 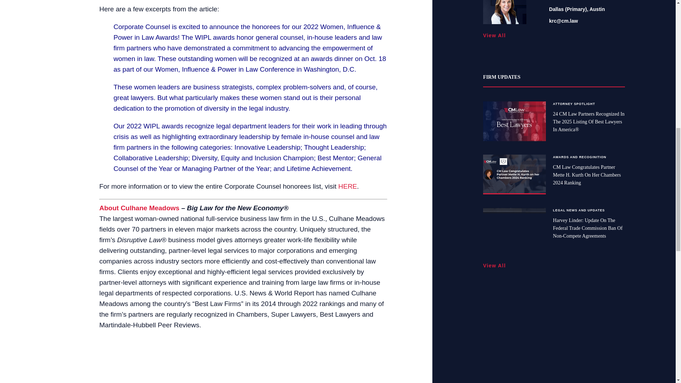 I want to click on Kelly R. Culhane, so click(x=504, y=12).